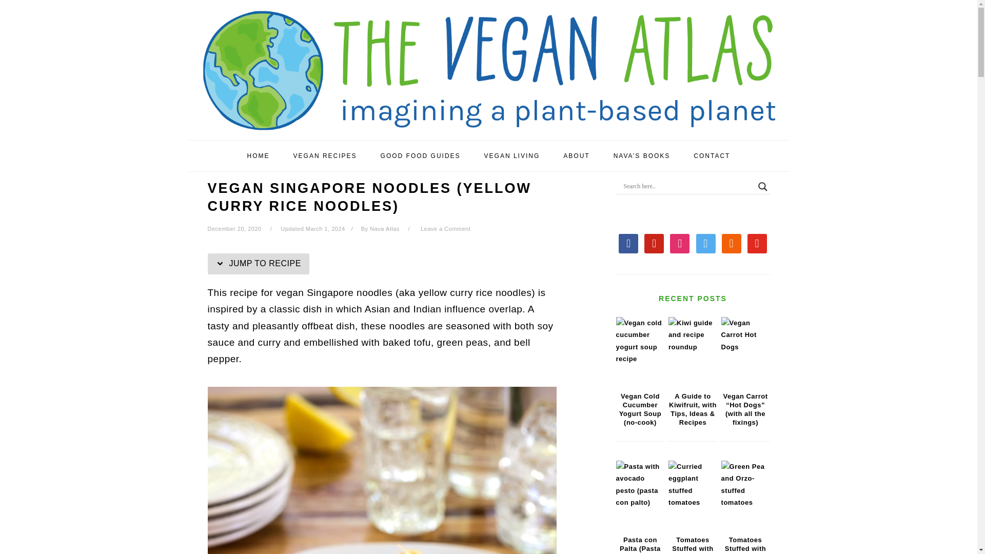 The image size is (985, 554). What do you see at coordinates (679, 242) in the screenshot?
I see `Default Label` at bounding box center [679, 242].